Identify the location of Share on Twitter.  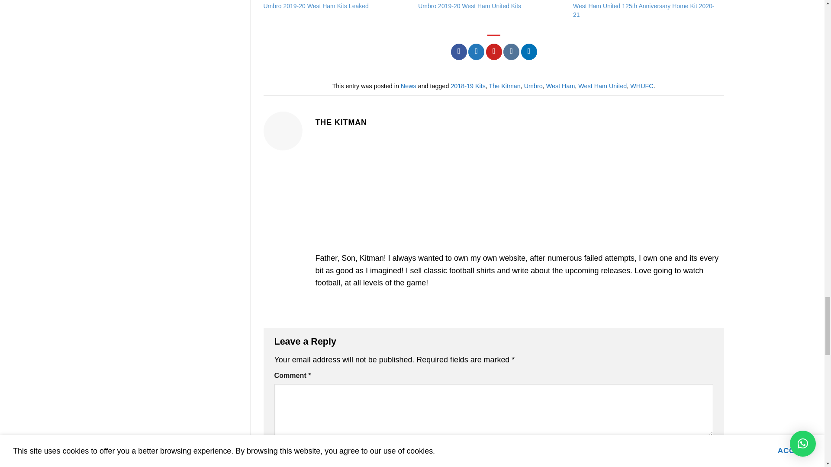
(476, 52).